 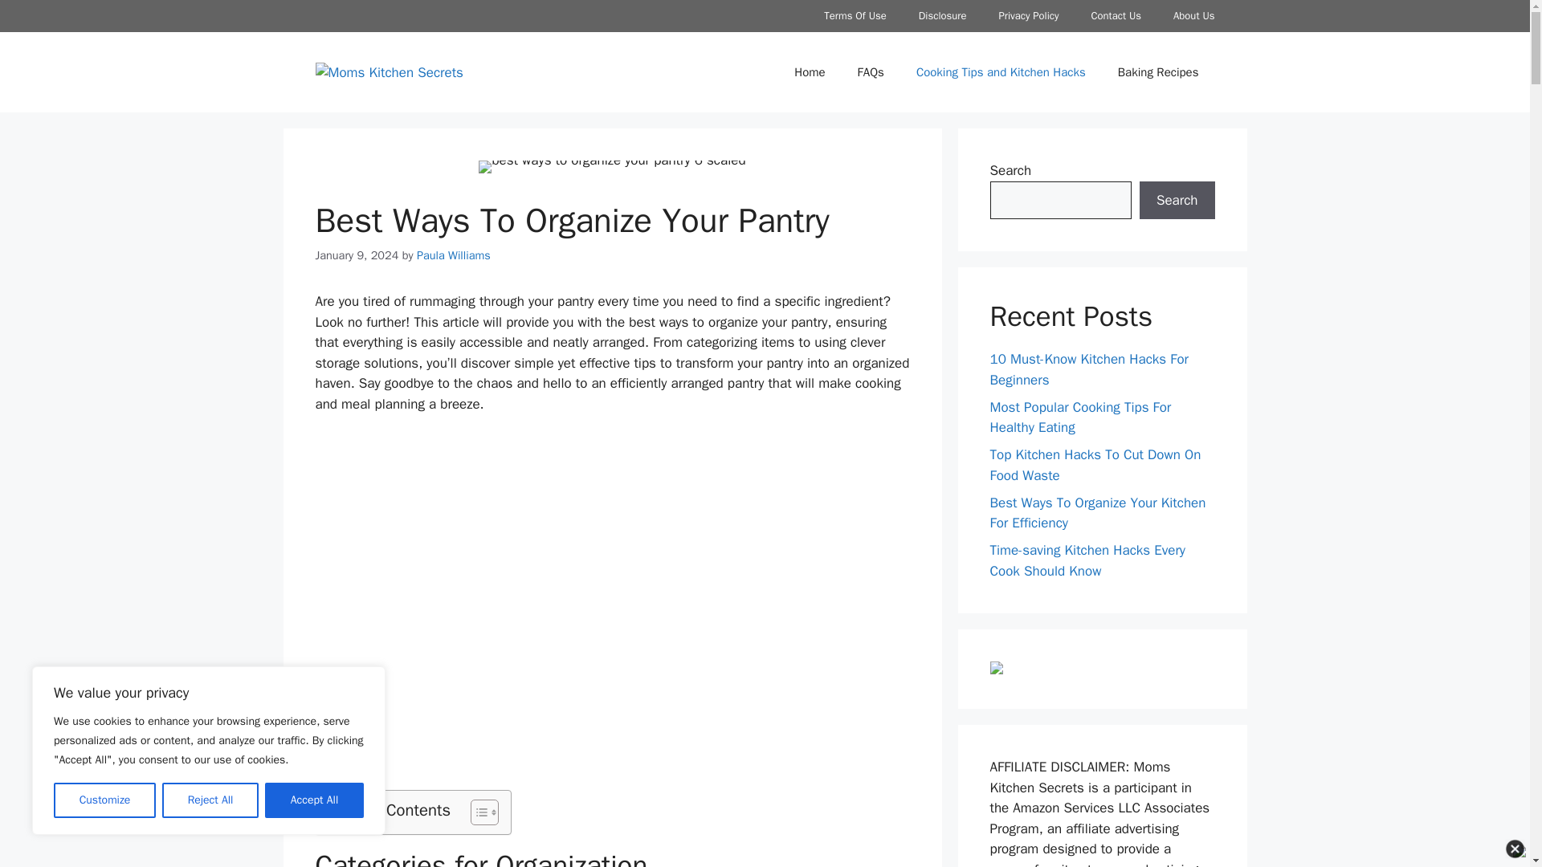 What do you see at coordinates (1028, 16) in the screenshot?
I see `Privacy Policy` at bounding box center [1028, 16].